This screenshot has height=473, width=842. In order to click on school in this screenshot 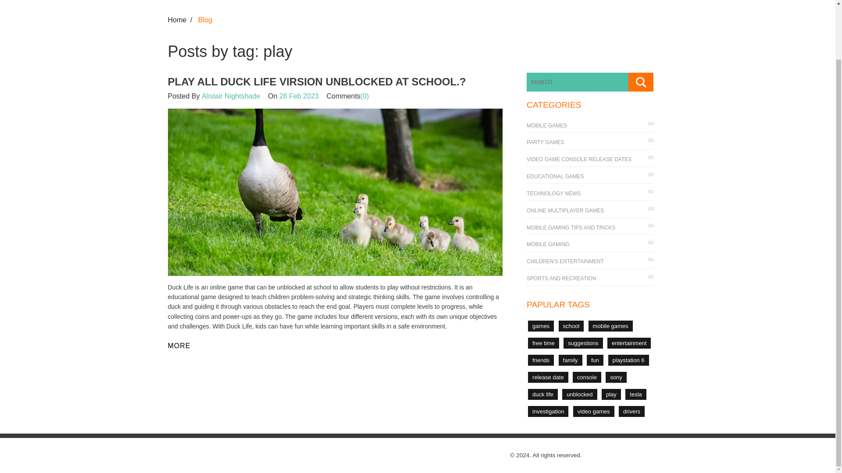, I will do `click(571, 326)`.